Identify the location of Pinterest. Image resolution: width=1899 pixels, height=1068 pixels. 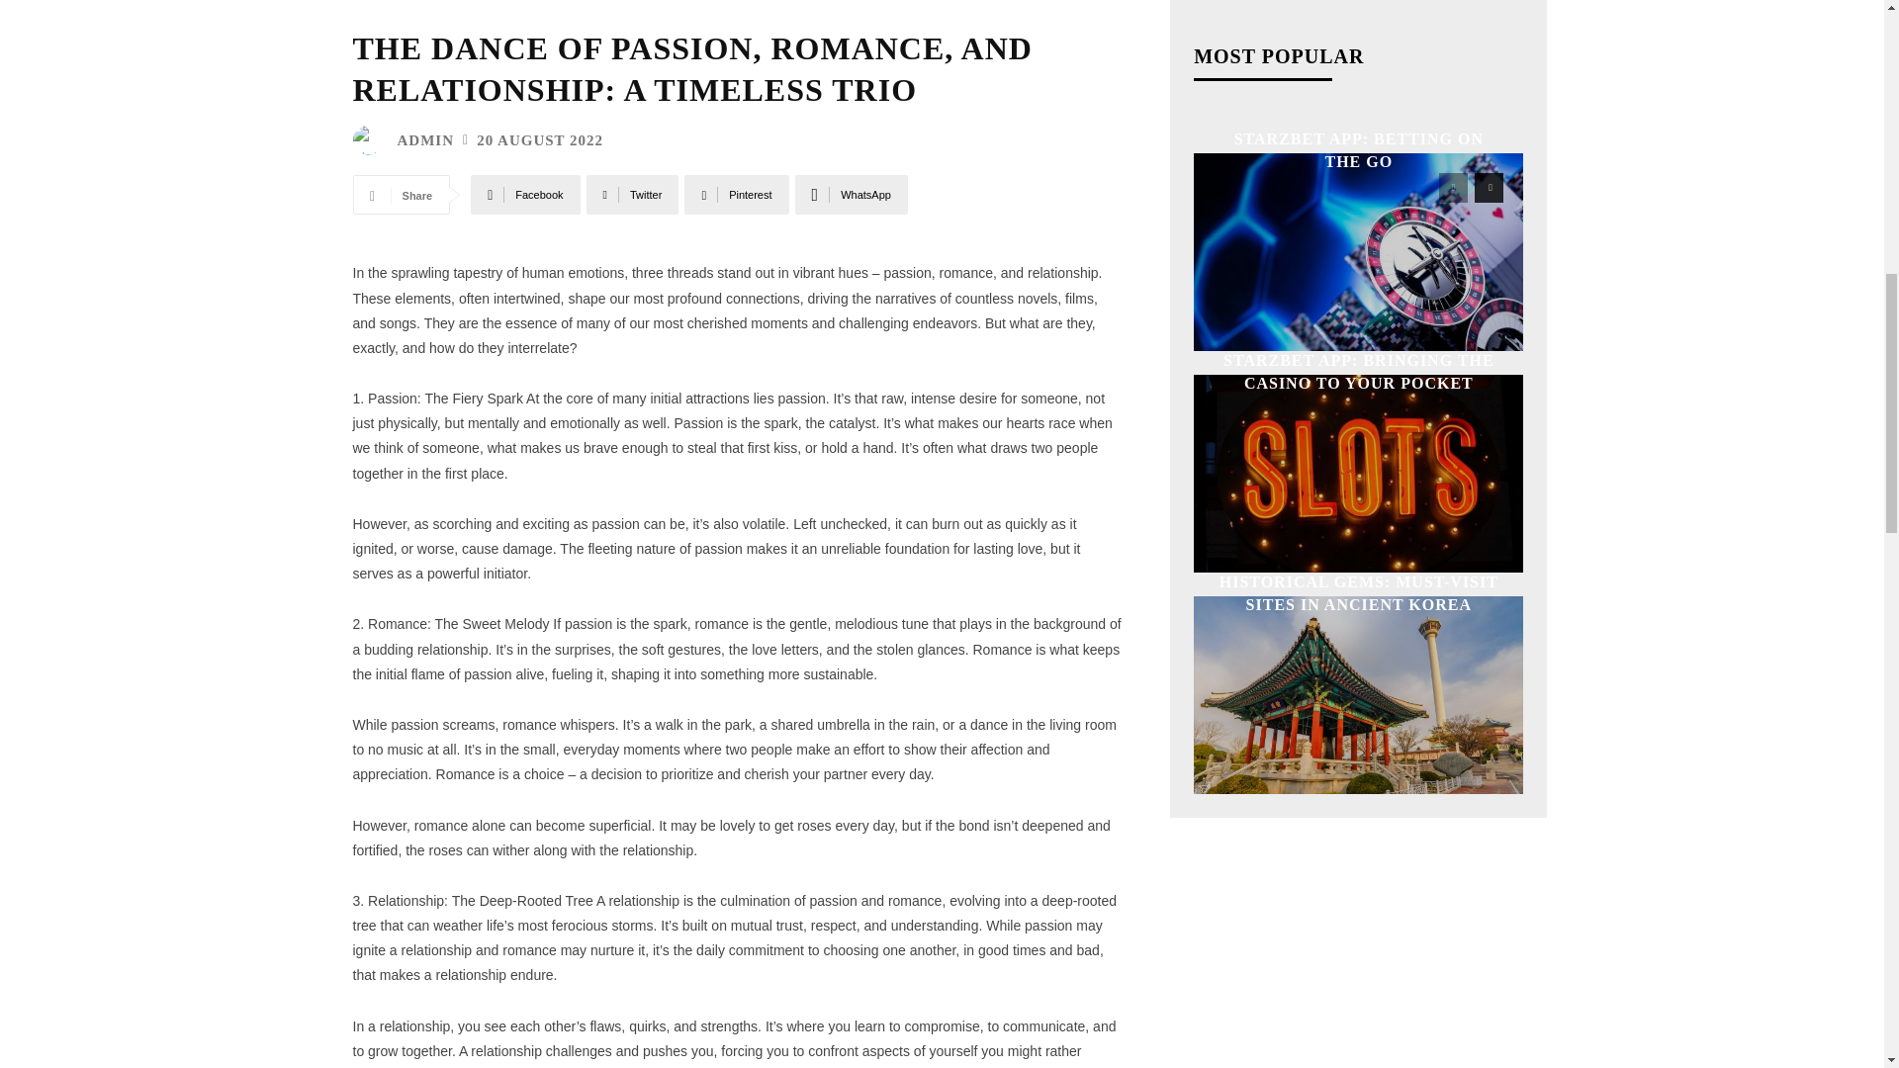
(736, 195).